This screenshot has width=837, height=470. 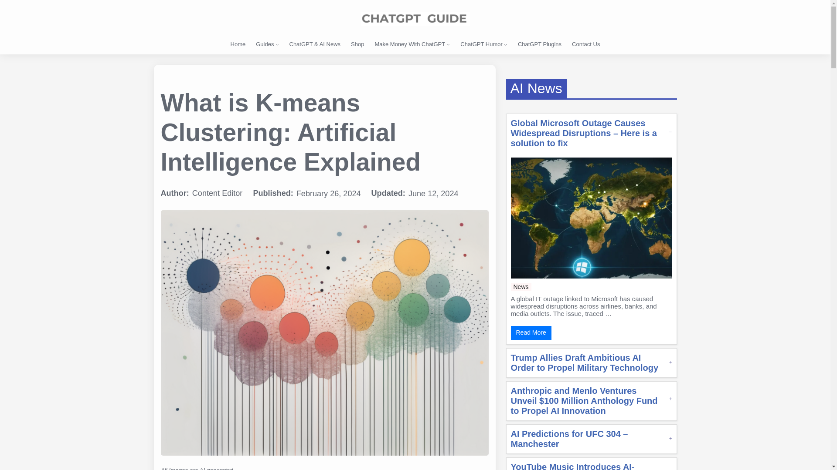 What do you see at coordinates (238, 44) in the screenshot?
I see `Home` at bounding box center [238, 44].